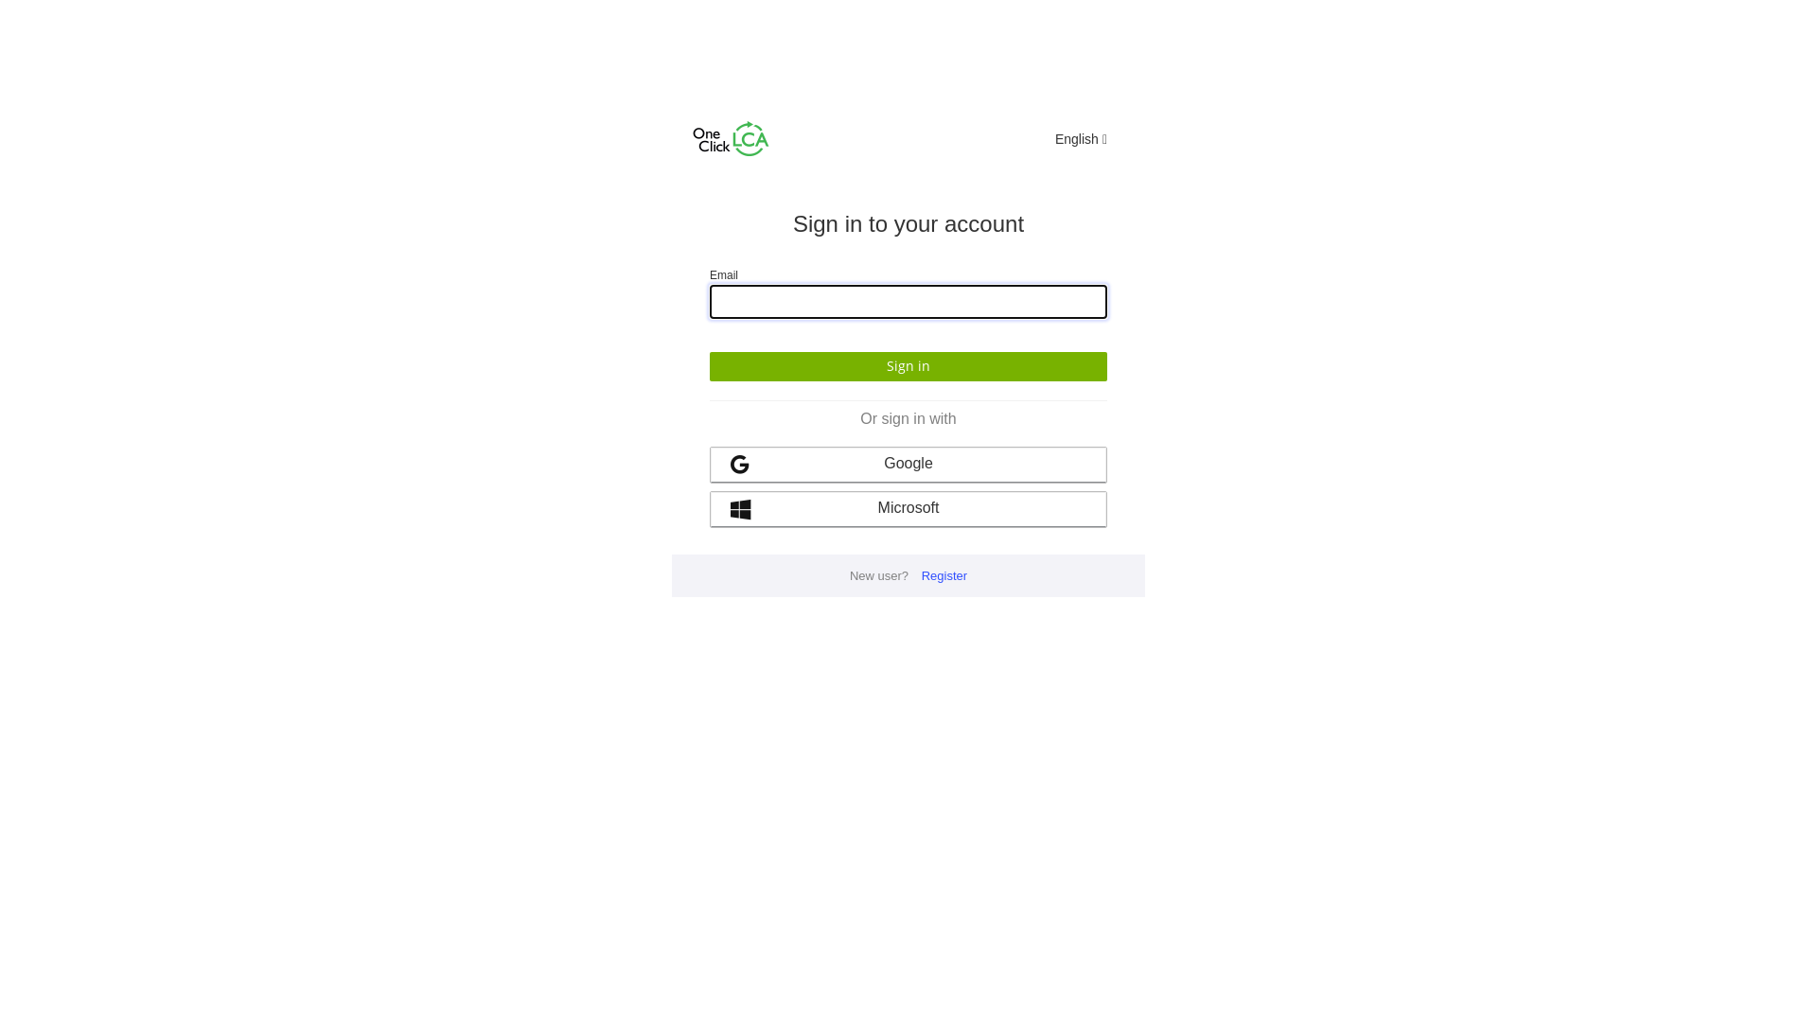 The height and width of the screenshot is (1022, 1817). Describe the element at coordinates (908, 466) in the screenshot. I see `Google` at that location.